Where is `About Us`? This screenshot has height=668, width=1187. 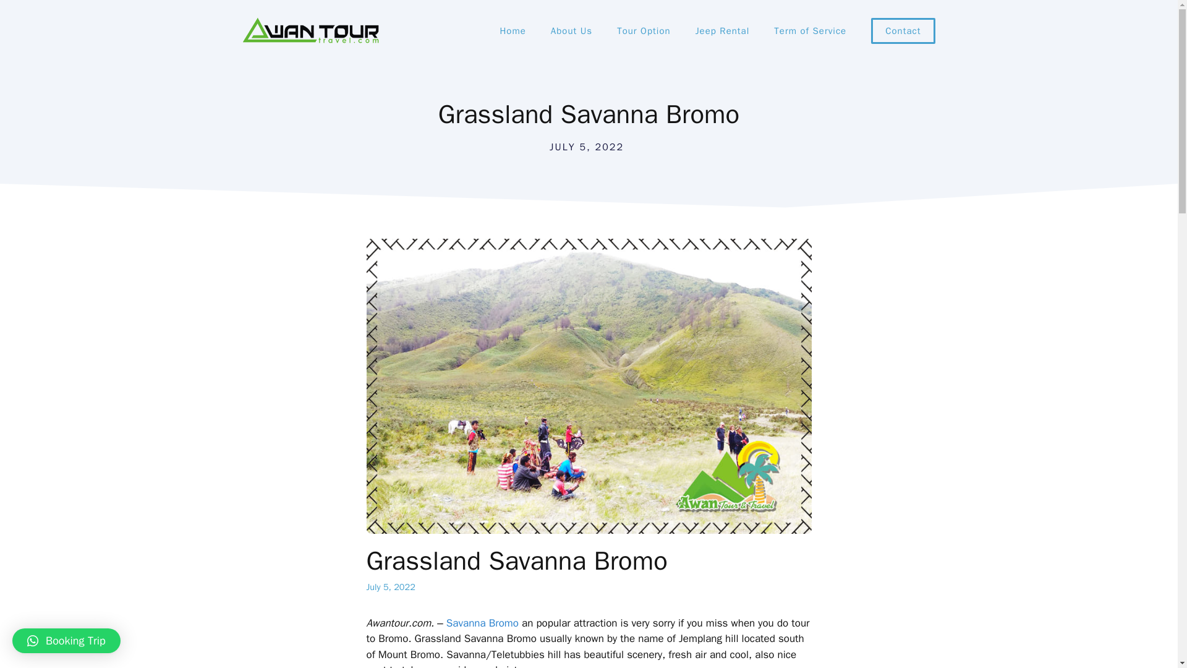
About Us is located at coordinates (571, 31).